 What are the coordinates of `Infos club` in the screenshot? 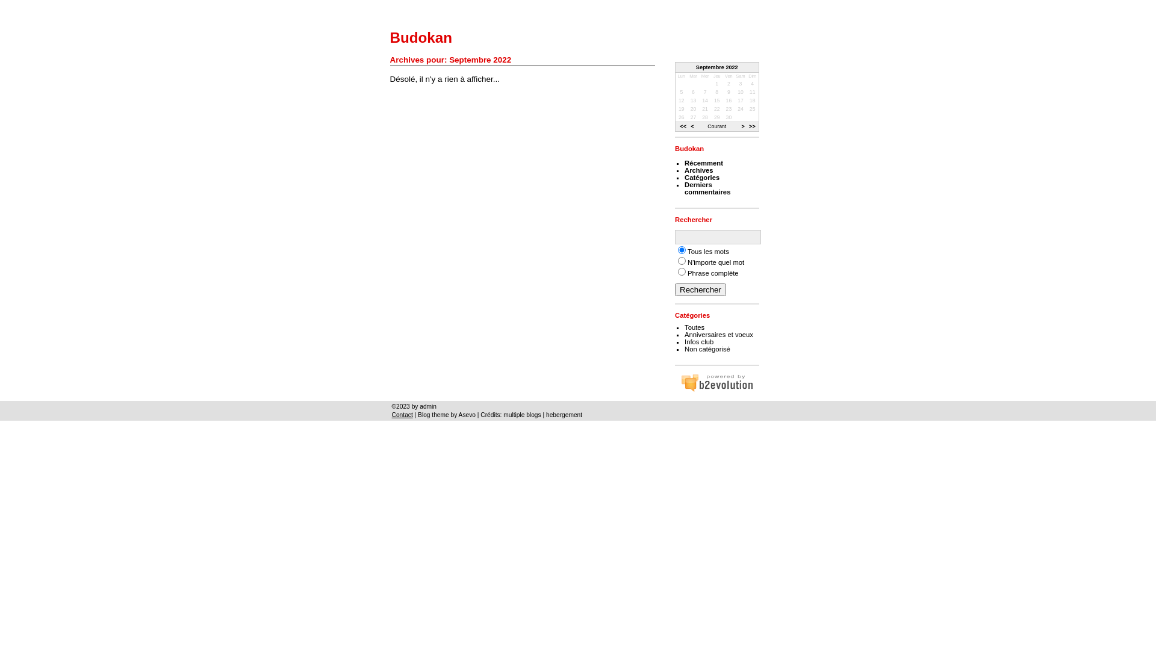 It's located at (699, 342).